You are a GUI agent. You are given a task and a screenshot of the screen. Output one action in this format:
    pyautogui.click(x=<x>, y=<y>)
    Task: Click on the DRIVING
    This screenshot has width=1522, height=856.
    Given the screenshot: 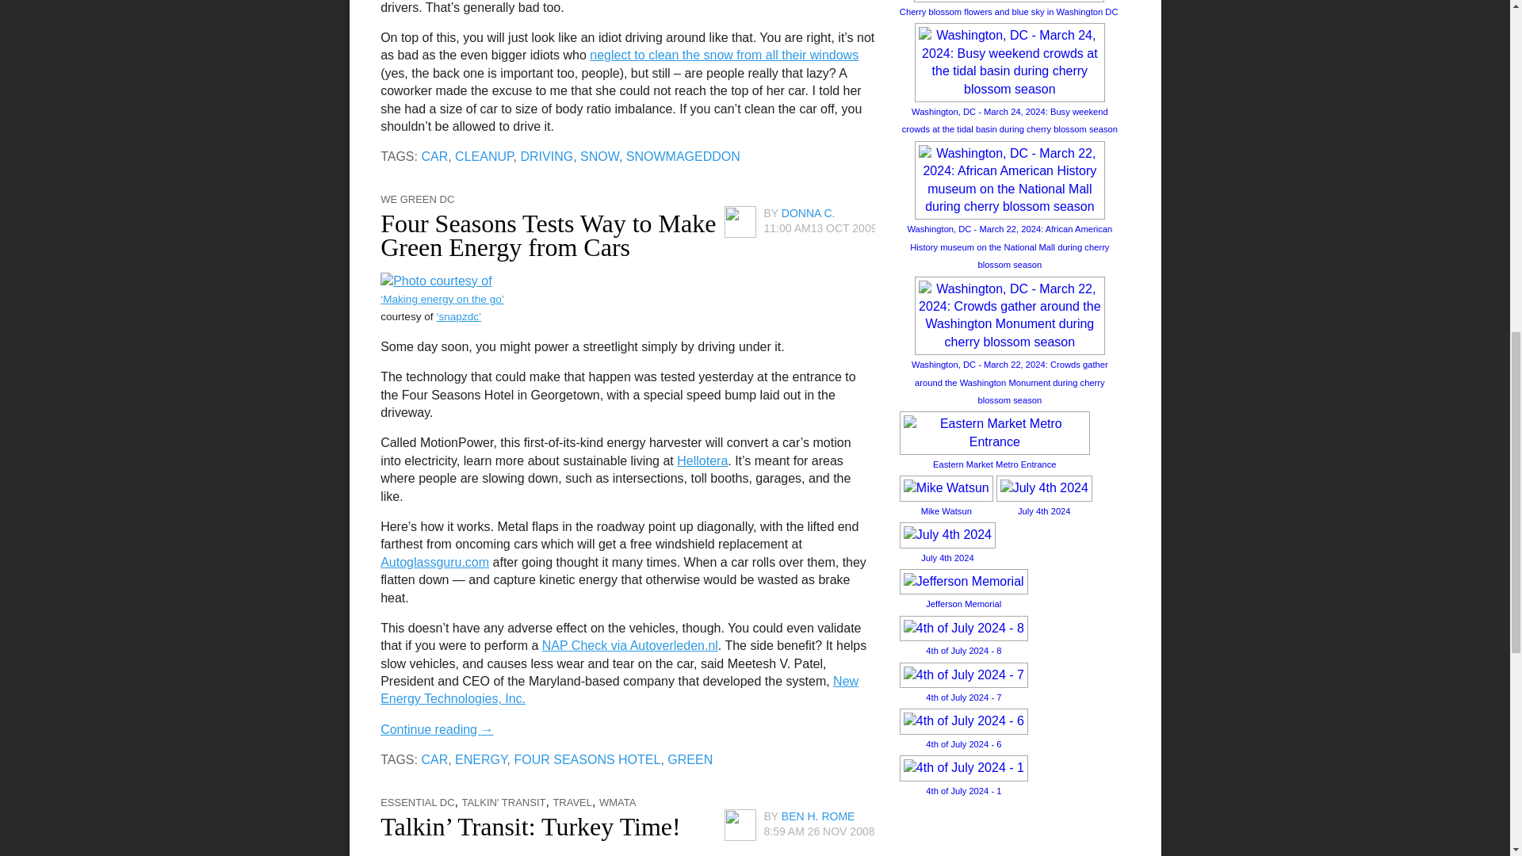 What is the action you would take?
    pyautogui.click(x=547, y=157)
    